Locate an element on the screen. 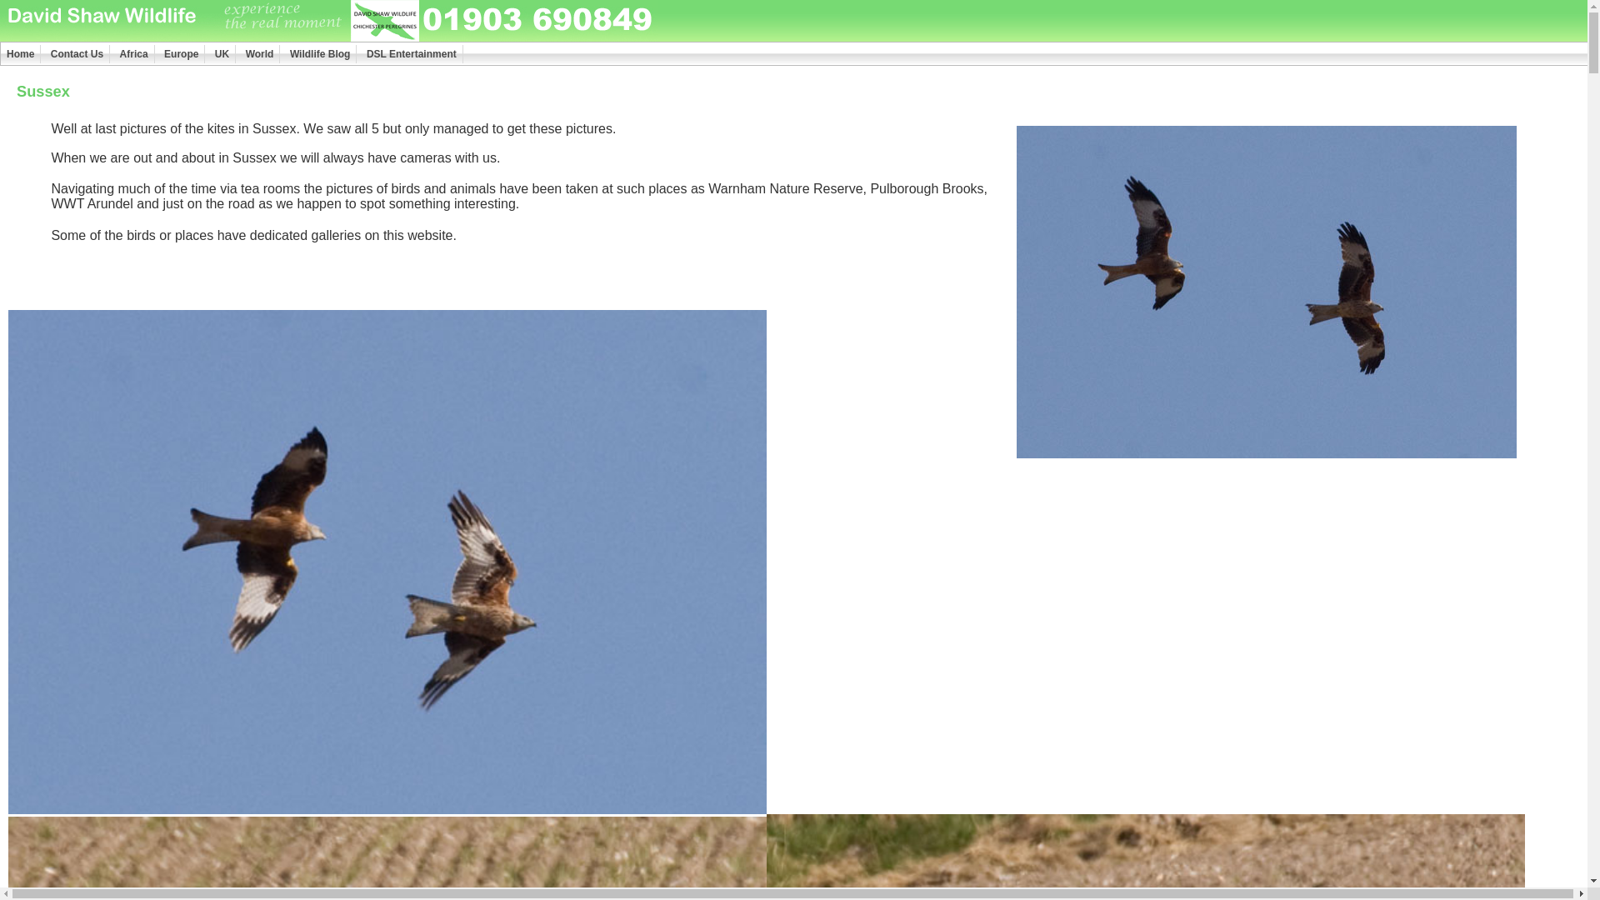 This screenshot has width=1600, height=900. UK is located at coordinates (222, 53).